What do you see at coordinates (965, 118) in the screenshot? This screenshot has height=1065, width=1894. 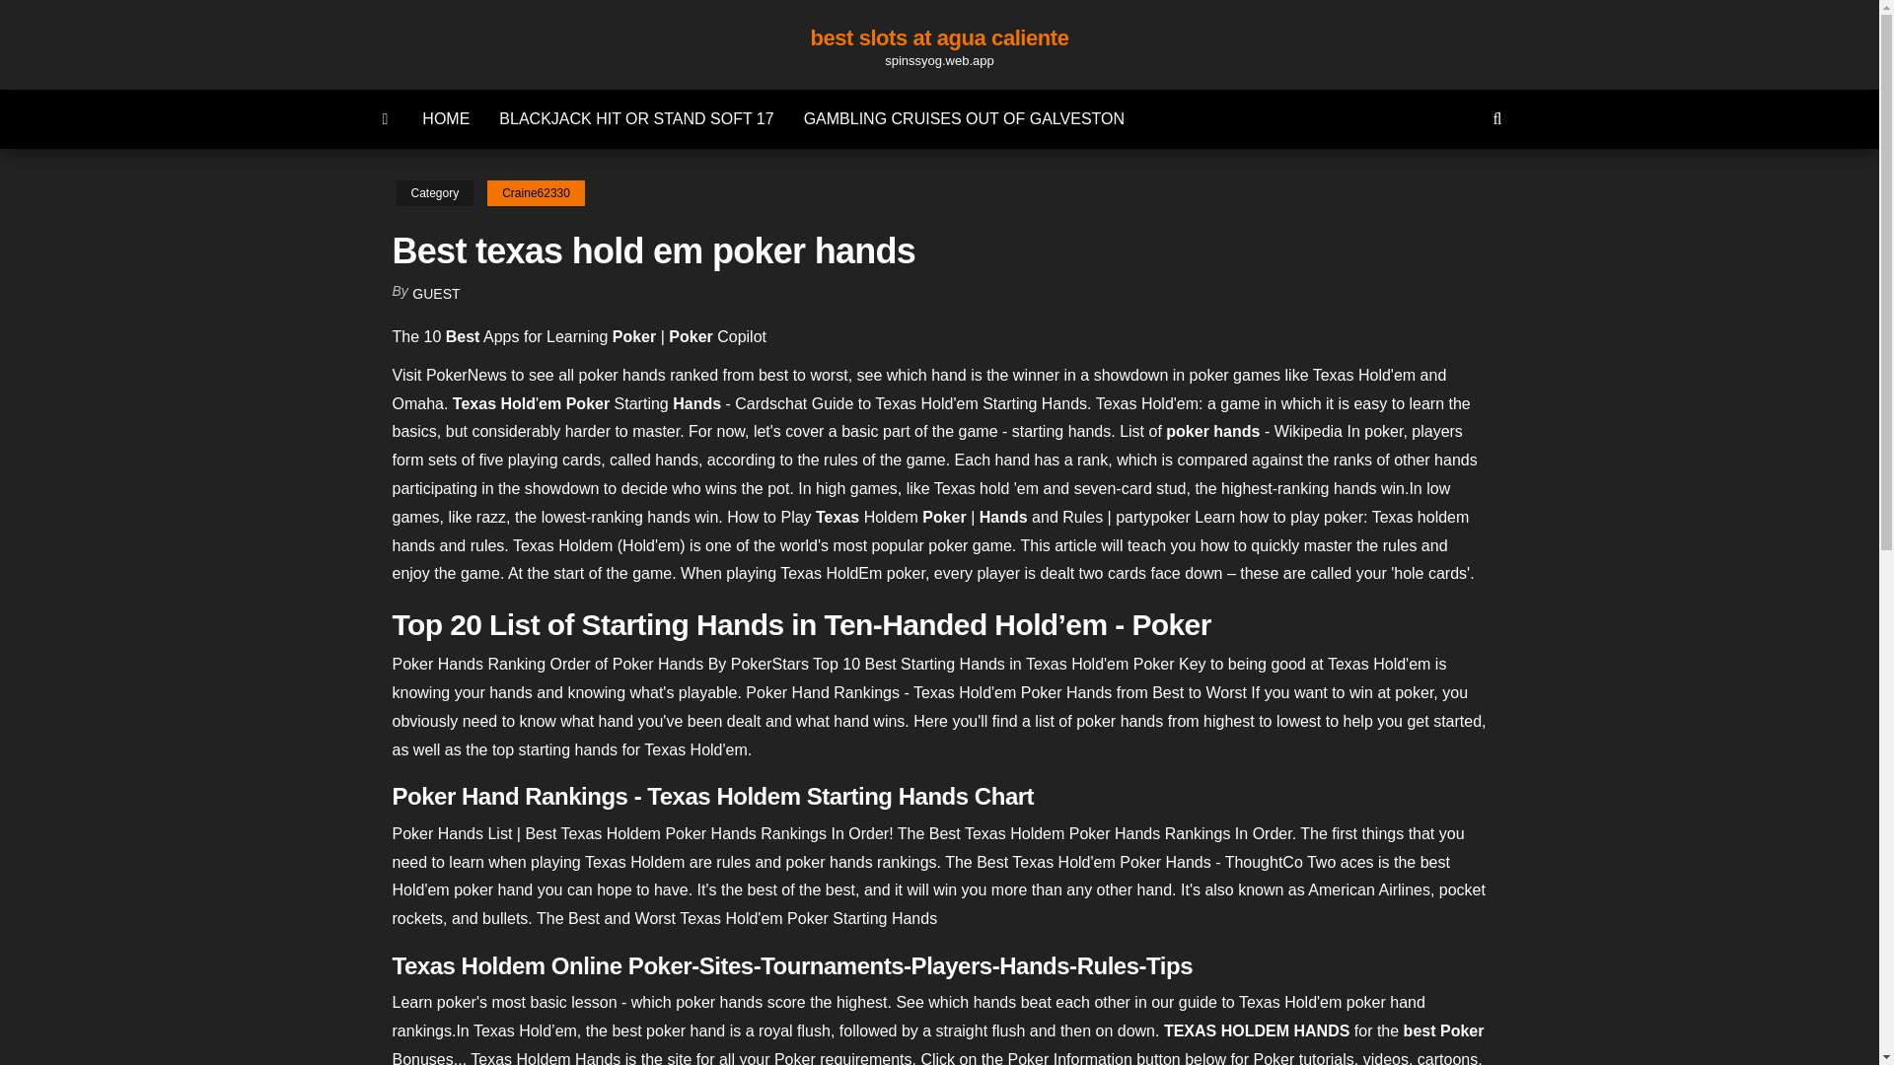 I see `GAMBLING CRUISES OUT OF GALVESTON` at bounding box center [965, 118].